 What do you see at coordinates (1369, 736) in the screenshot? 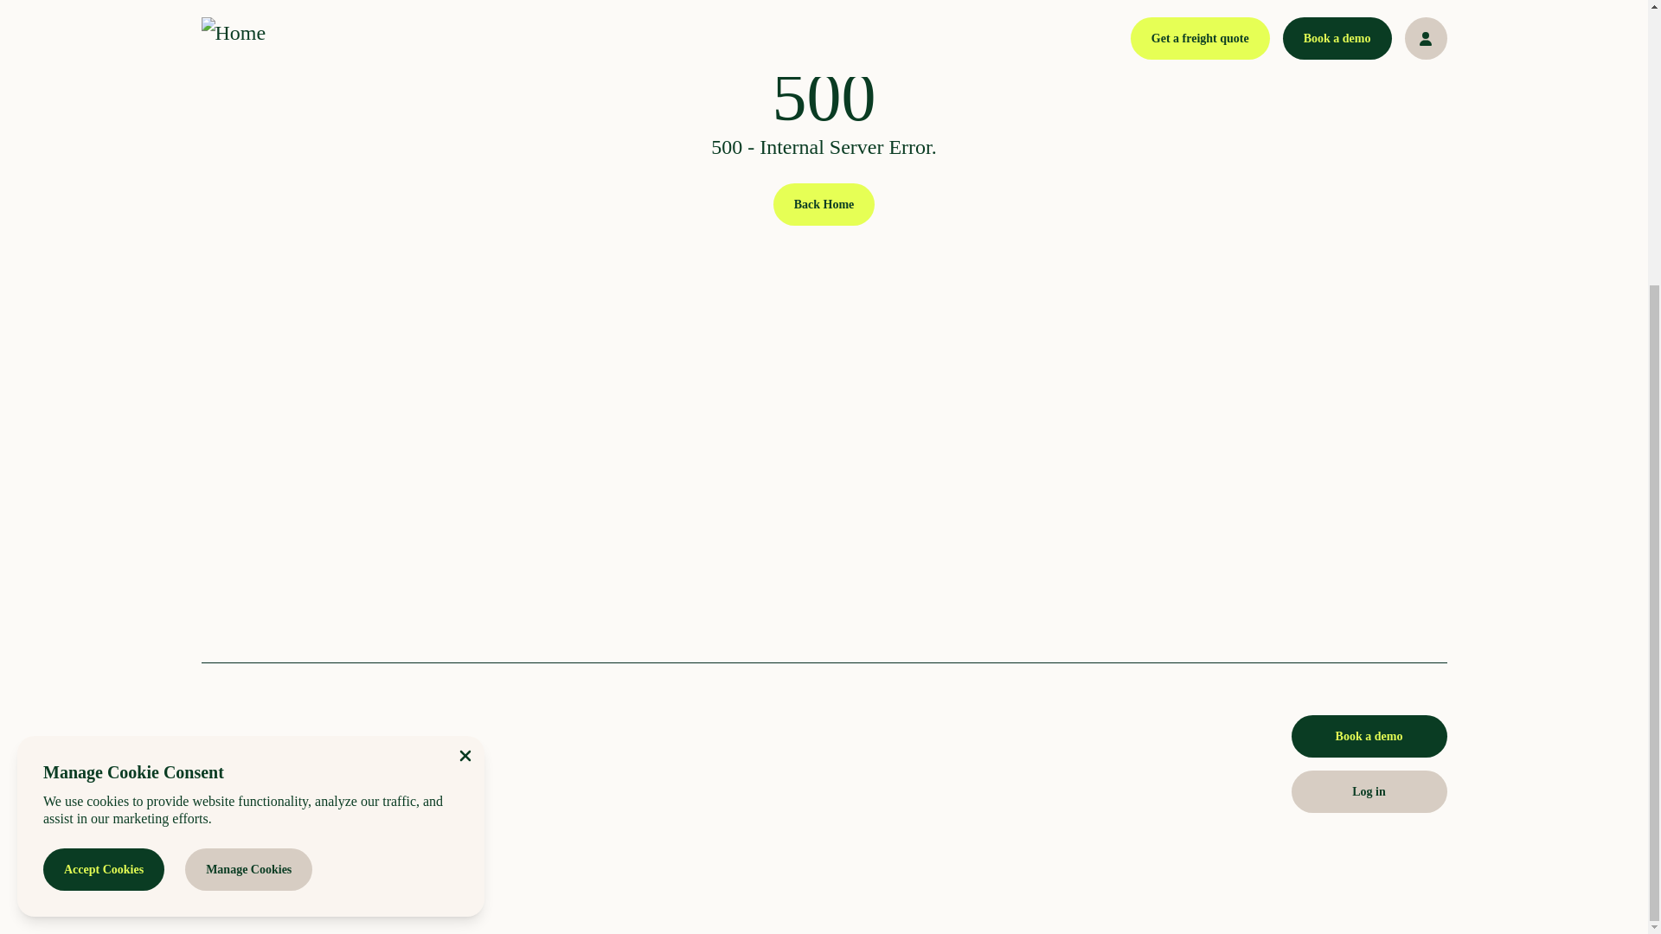
I see `Book a demo` at bounding box center [1369, 736].